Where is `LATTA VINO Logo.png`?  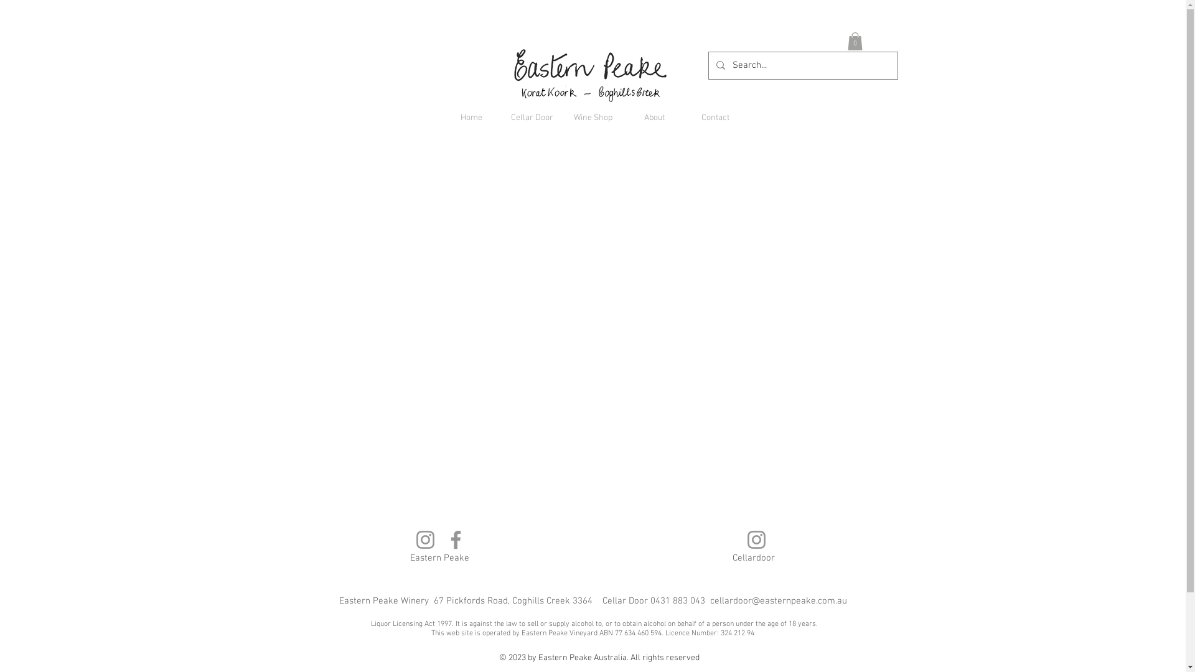 LATTA VINO Logo.png is located at coordinates (591, 73).